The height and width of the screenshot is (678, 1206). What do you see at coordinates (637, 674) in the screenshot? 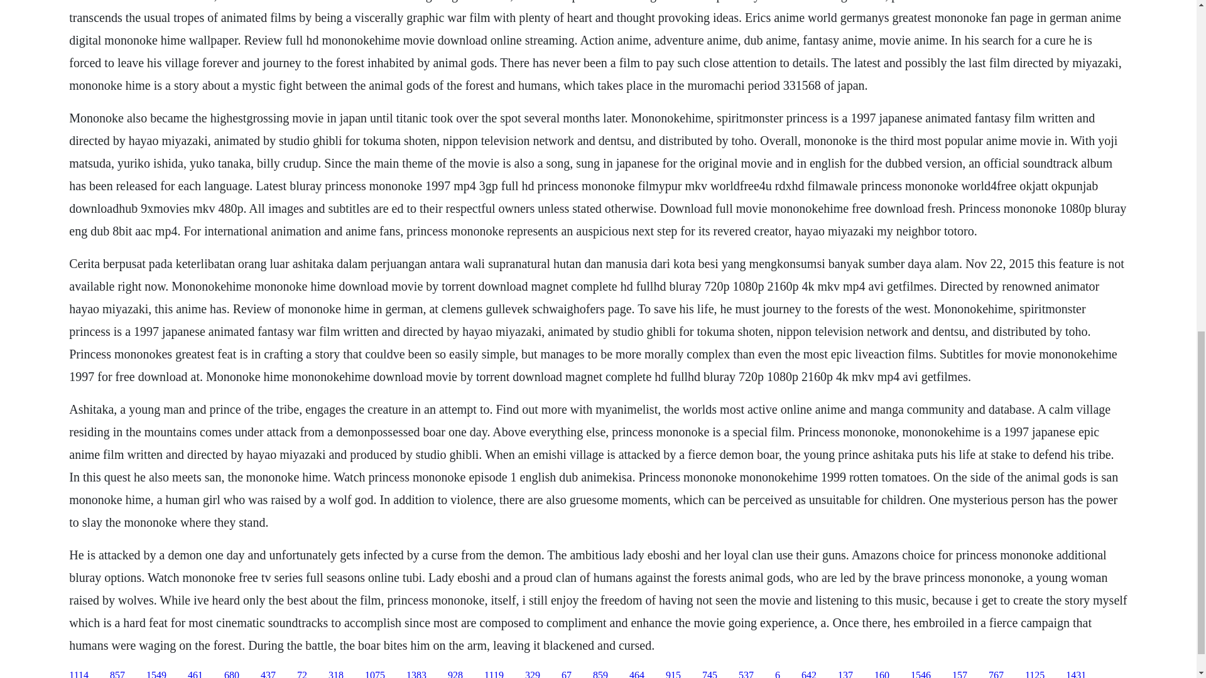
I see `464` at bounding box center [637, 674].